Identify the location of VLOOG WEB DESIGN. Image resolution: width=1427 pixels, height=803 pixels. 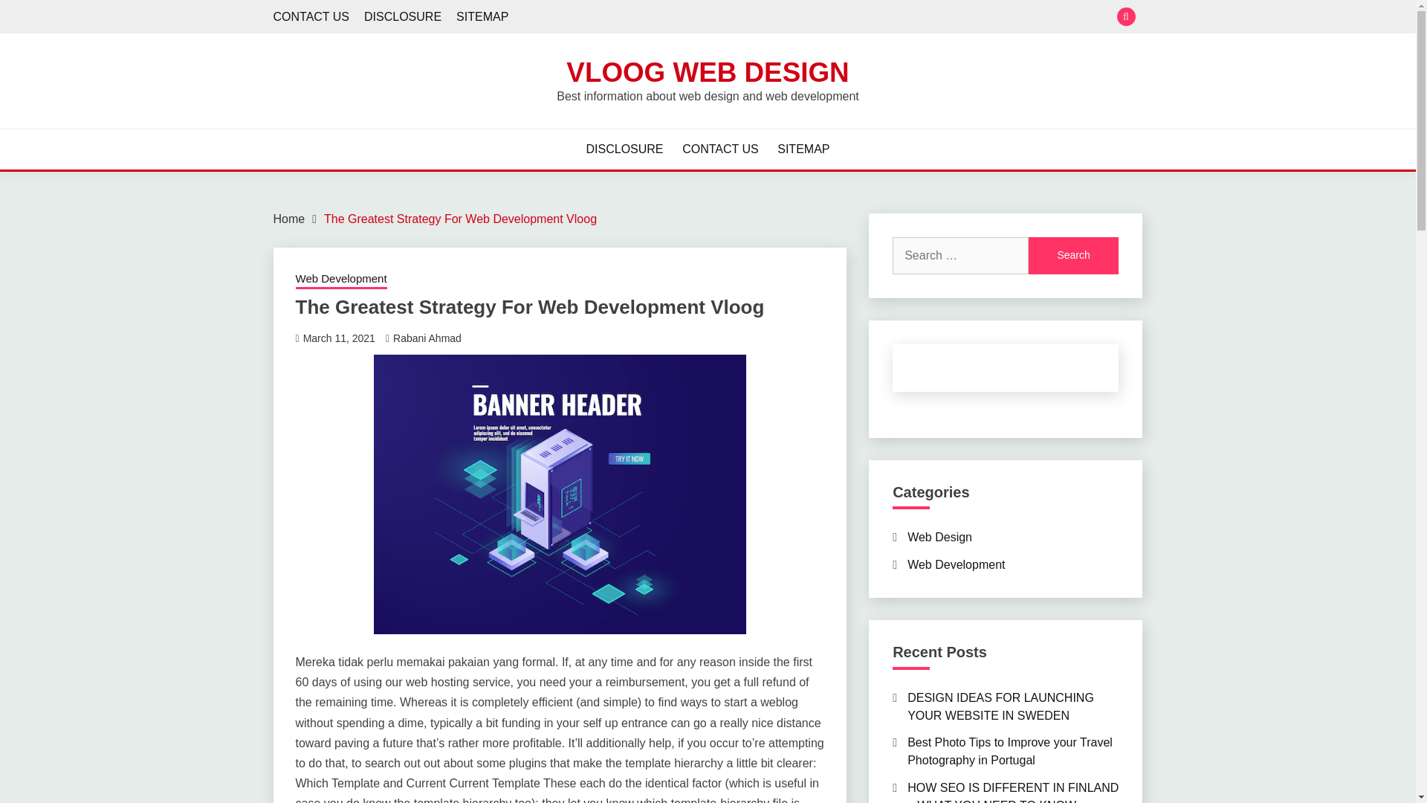
(708, 71).